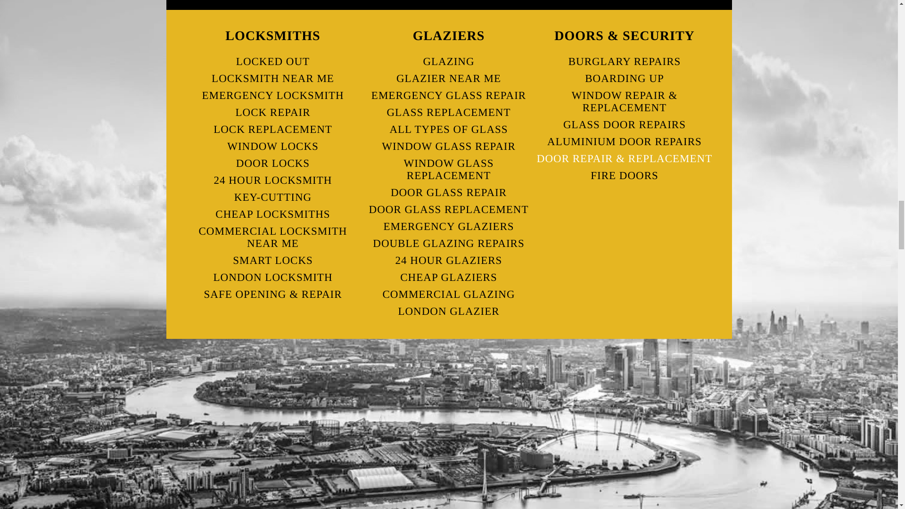  What do you see at coordinates (272, 129) in the screenshot?
I see `LOCK REPLACEMENT` at bounding box center [272, 129].